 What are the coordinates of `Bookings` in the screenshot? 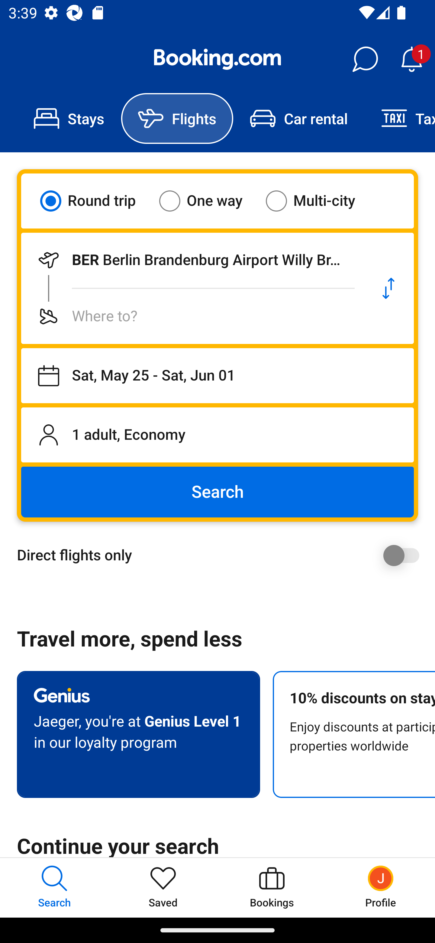 It's located at (272, 887).